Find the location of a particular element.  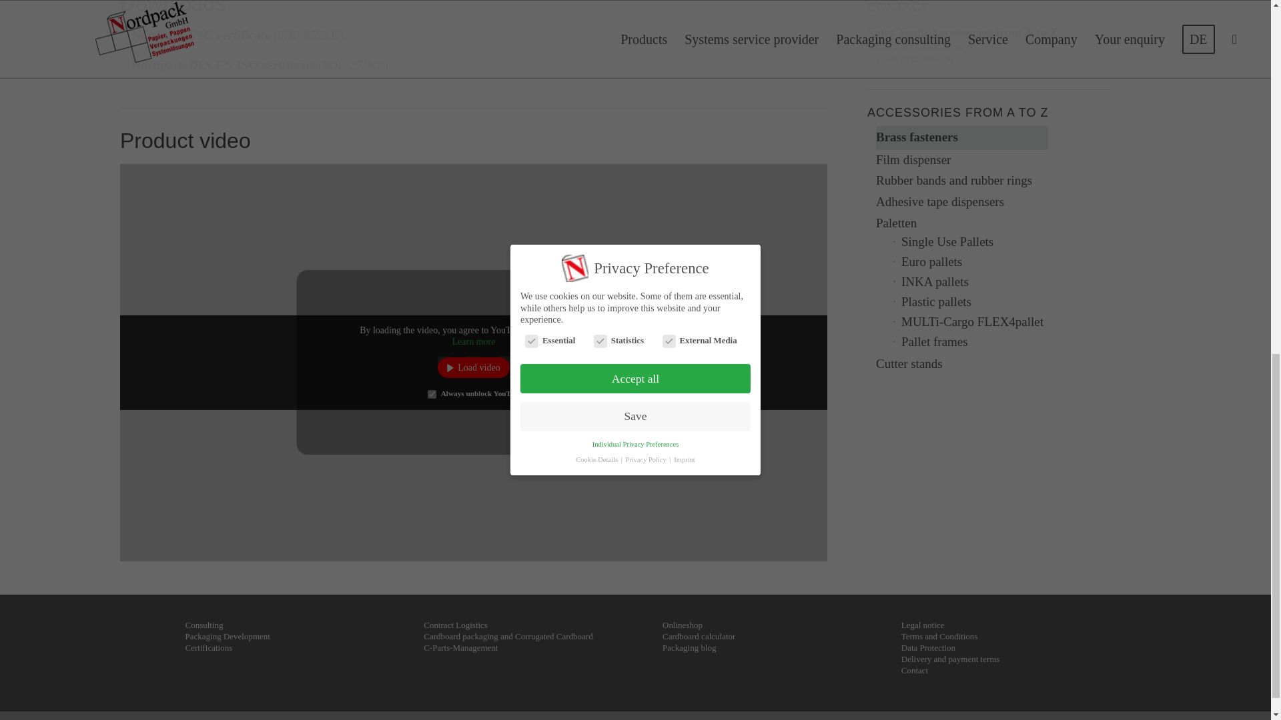

1 is located at coordinates (432, 395).